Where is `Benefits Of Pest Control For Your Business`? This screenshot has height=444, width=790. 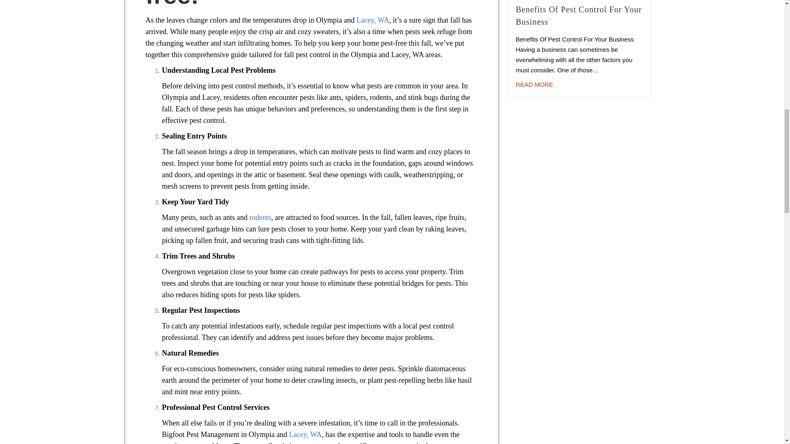 Benefits Of Pest Control For Your Business is located at coordinates (534, 85).